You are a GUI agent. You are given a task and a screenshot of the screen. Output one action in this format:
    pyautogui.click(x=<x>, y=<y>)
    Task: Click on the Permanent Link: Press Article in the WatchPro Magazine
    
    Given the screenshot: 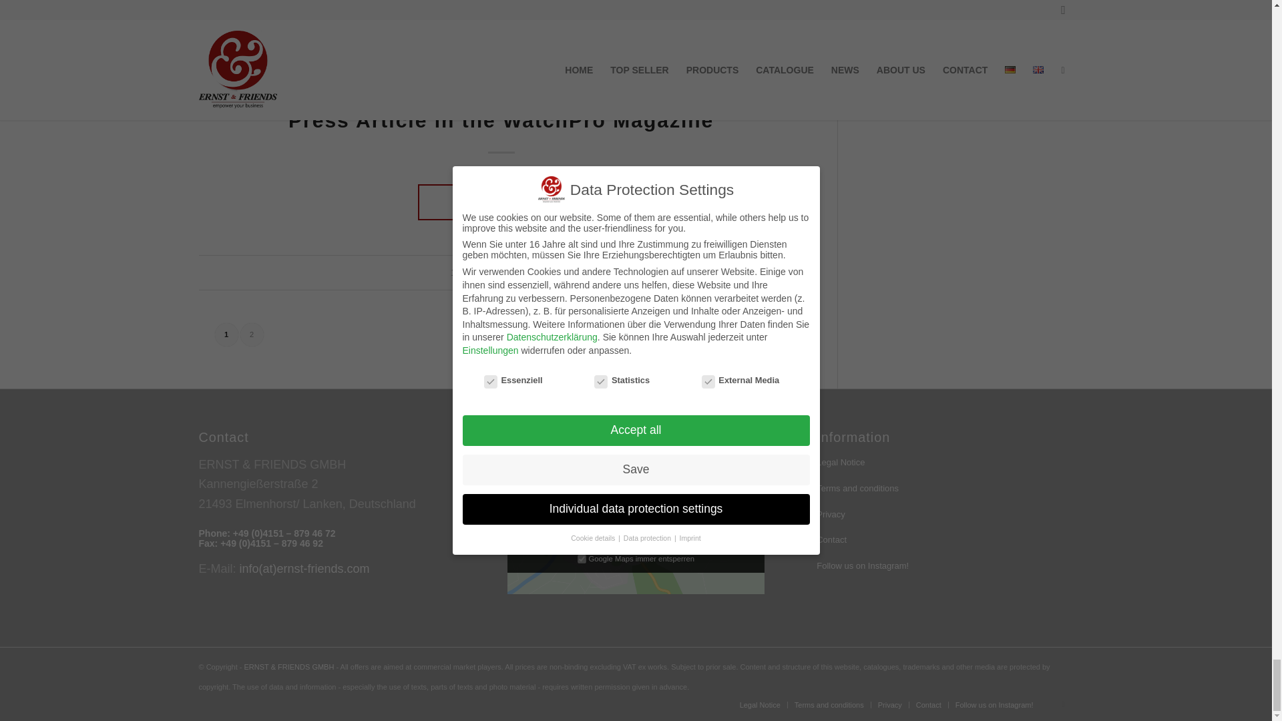 What is the action you would take?
    pyautogui.click(x=501, y=120)
    